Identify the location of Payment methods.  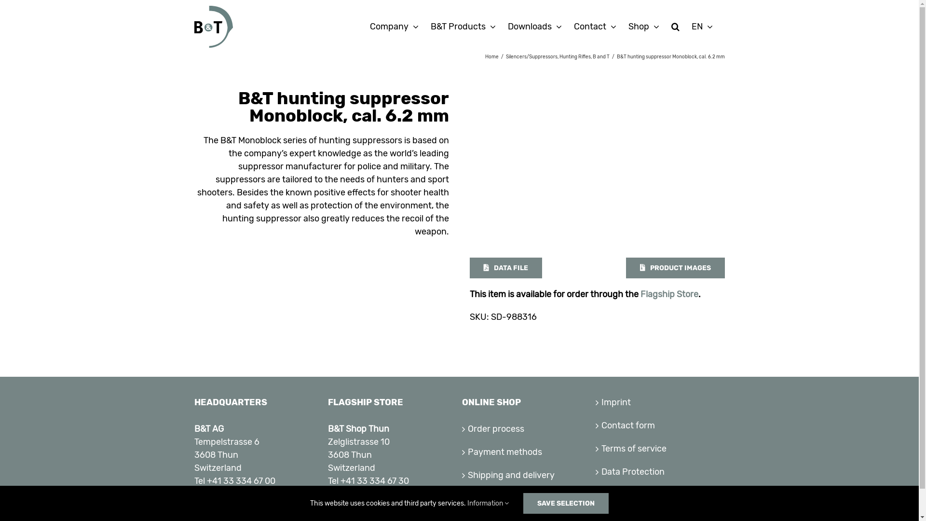
(527, 452).